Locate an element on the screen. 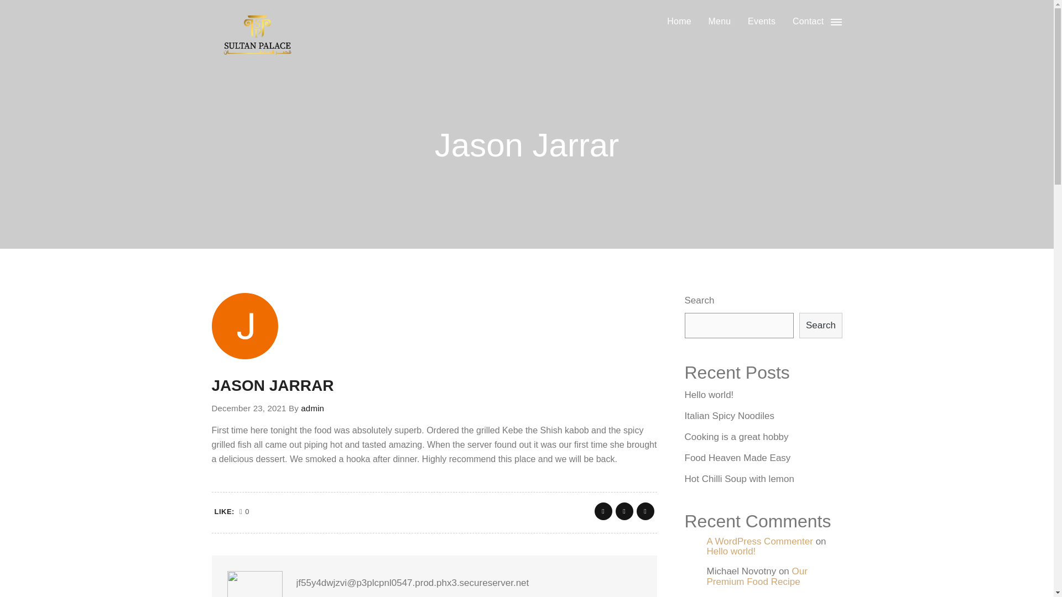 This screenshot has height=597, width=1062. Food Heaven Made Easy is located at coordinates (738, 458).